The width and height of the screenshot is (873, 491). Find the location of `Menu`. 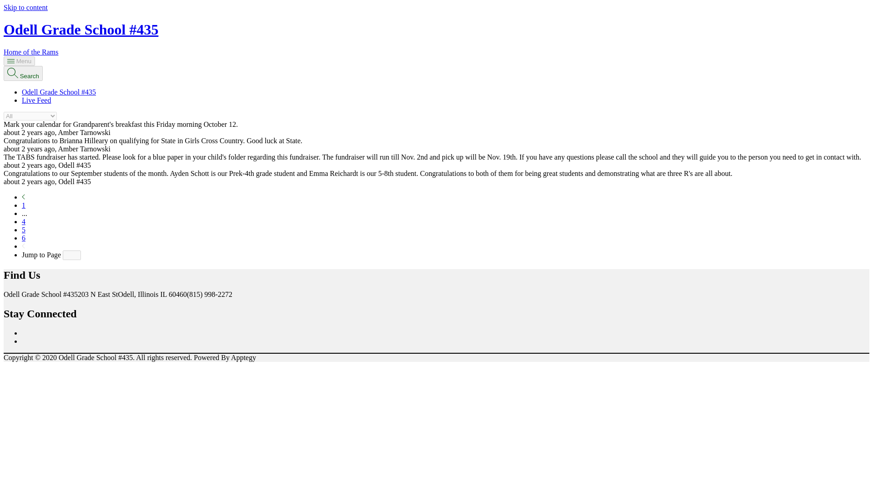

Menu is located at coordinates (19, 61).